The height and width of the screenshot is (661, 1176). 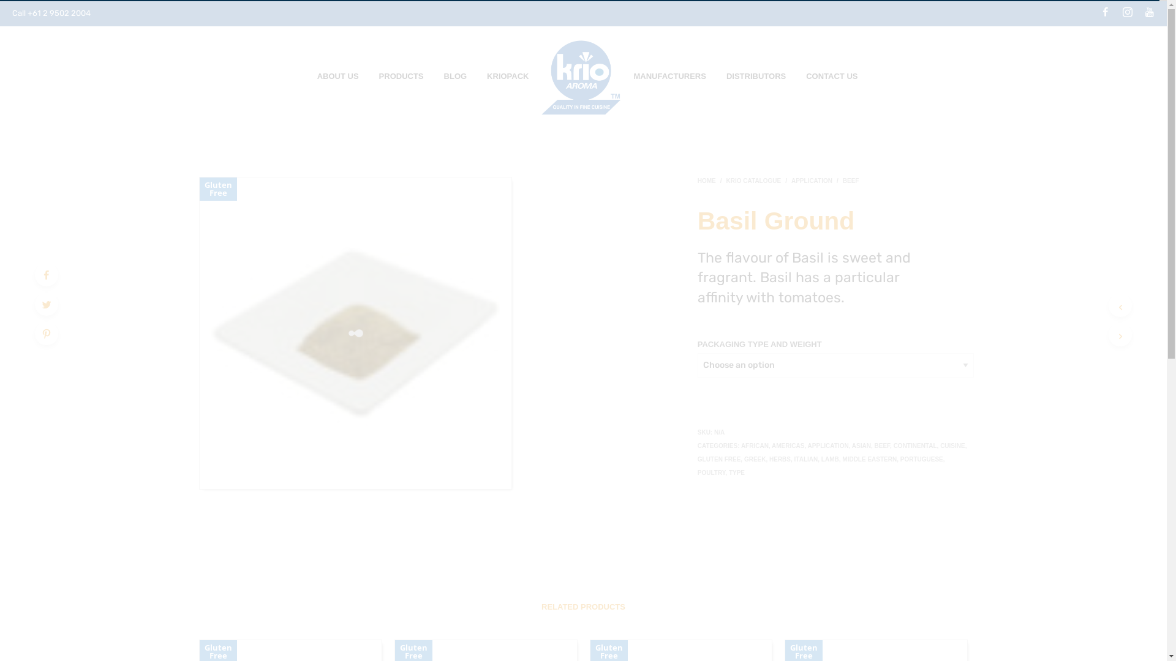 What do you see at coordinates (828, 446) in the screenshot?
I see `APPLICATION` at bounding box center [828, 446].